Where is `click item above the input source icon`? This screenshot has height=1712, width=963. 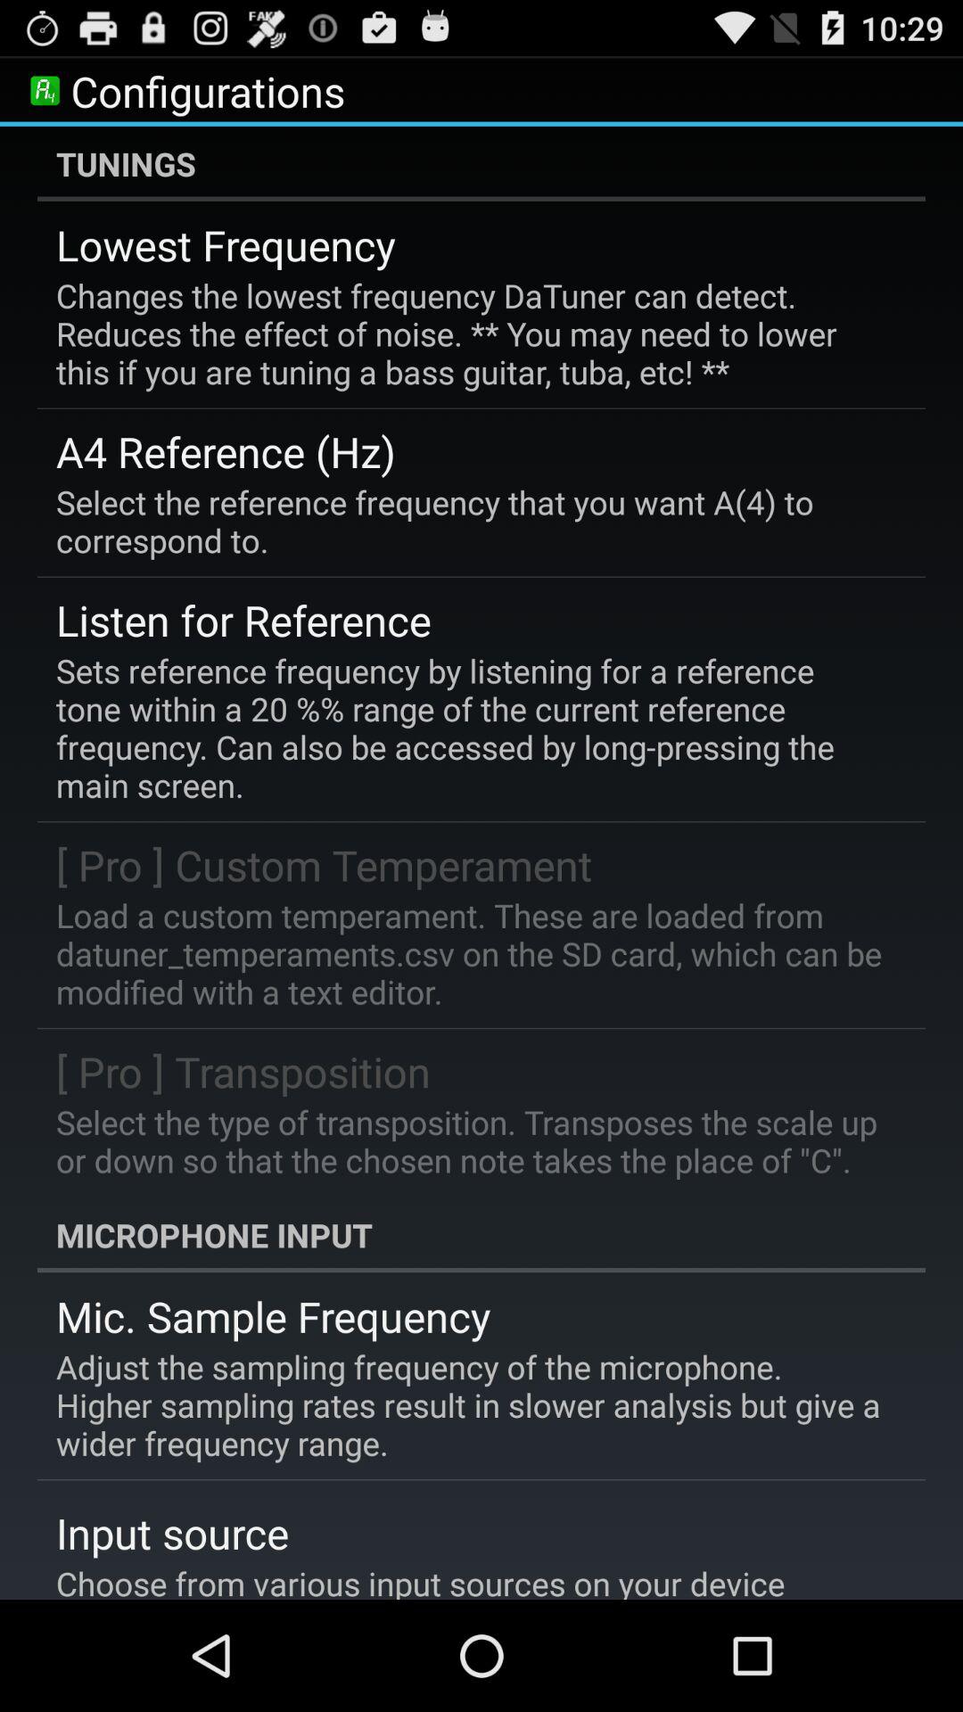
click item above the input source icon is located at coordinates (469, 1405).